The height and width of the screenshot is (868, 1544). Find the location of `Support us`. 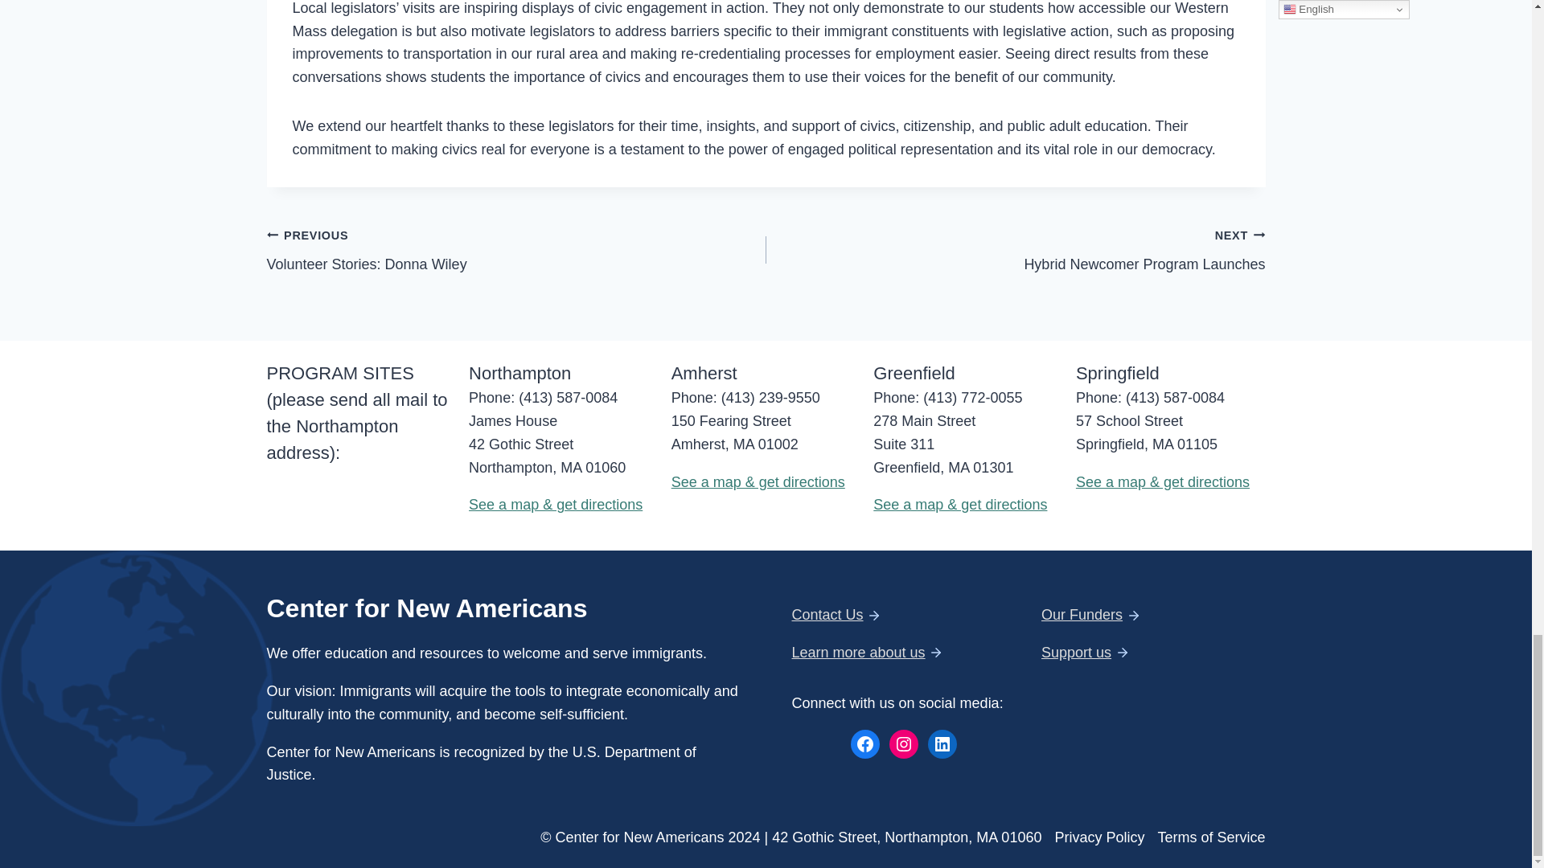

Support us is located at coordinates (516, 249).